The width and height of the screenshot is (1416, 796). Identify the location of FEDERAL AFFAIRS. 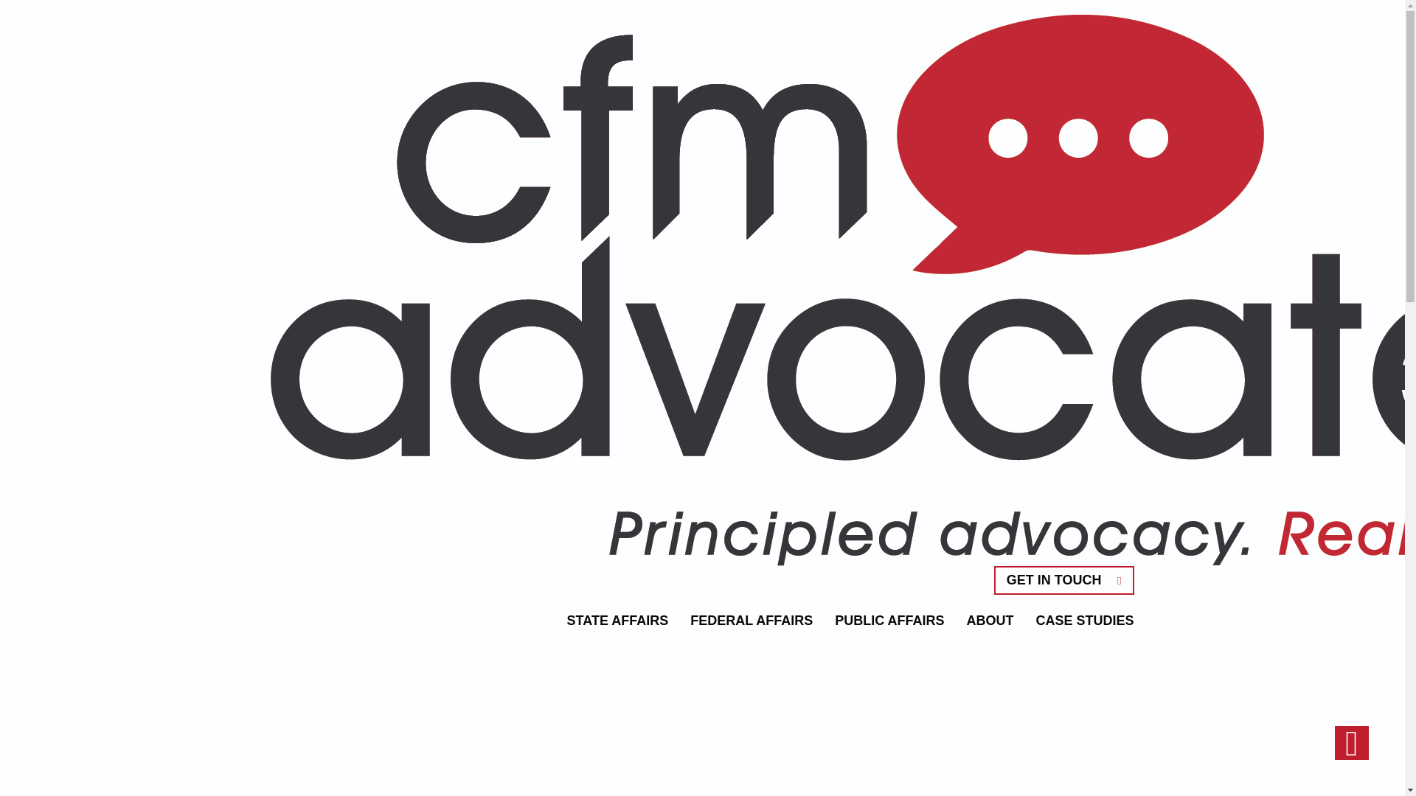
(752, 621).